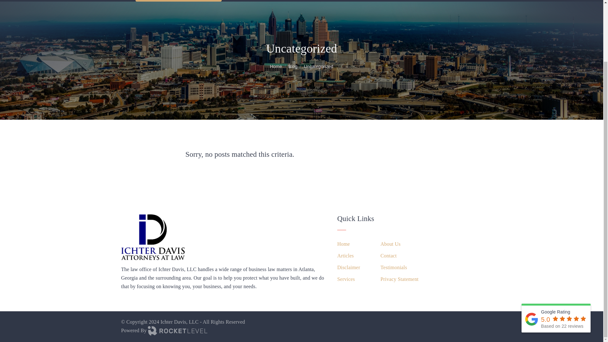 The height and width of the screenshot is (342, 608). Describe the element at coordinates (293, 66) in the screenshot. I see `Blog` at that location.